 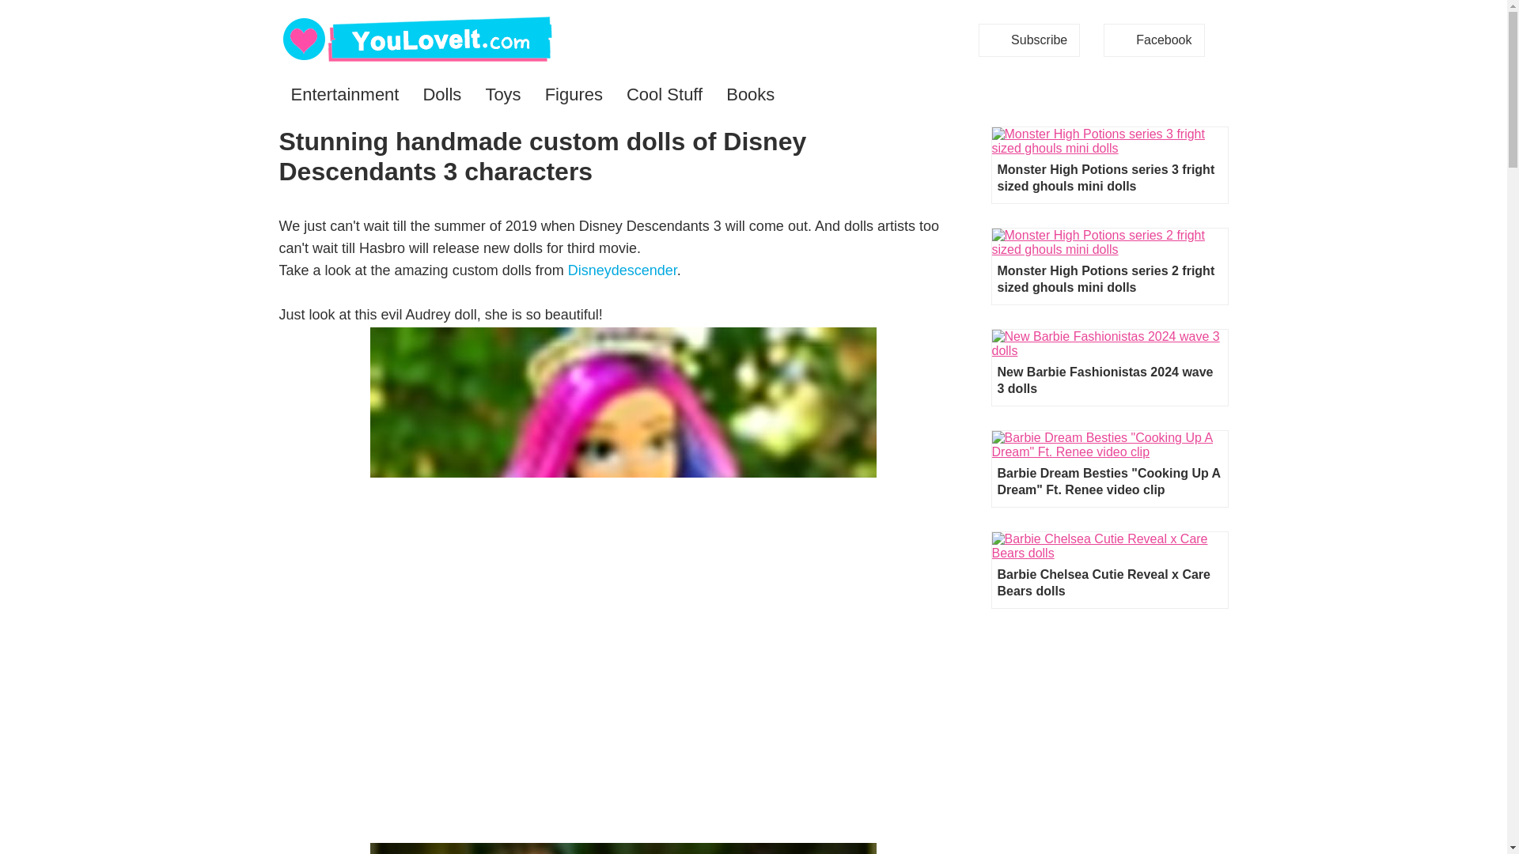 I want to click on Subscribe, so click(x=1028, y=40).